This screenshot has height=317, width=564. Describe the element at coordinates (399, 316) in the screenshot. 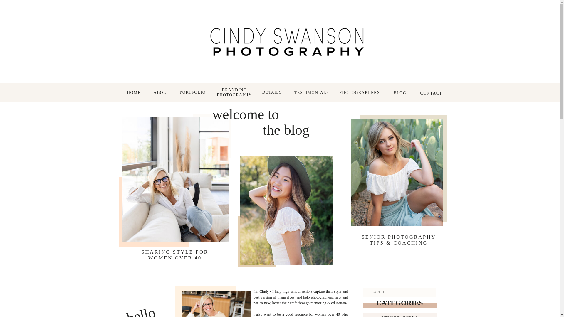

I see `PORTFOLIO` at that location.